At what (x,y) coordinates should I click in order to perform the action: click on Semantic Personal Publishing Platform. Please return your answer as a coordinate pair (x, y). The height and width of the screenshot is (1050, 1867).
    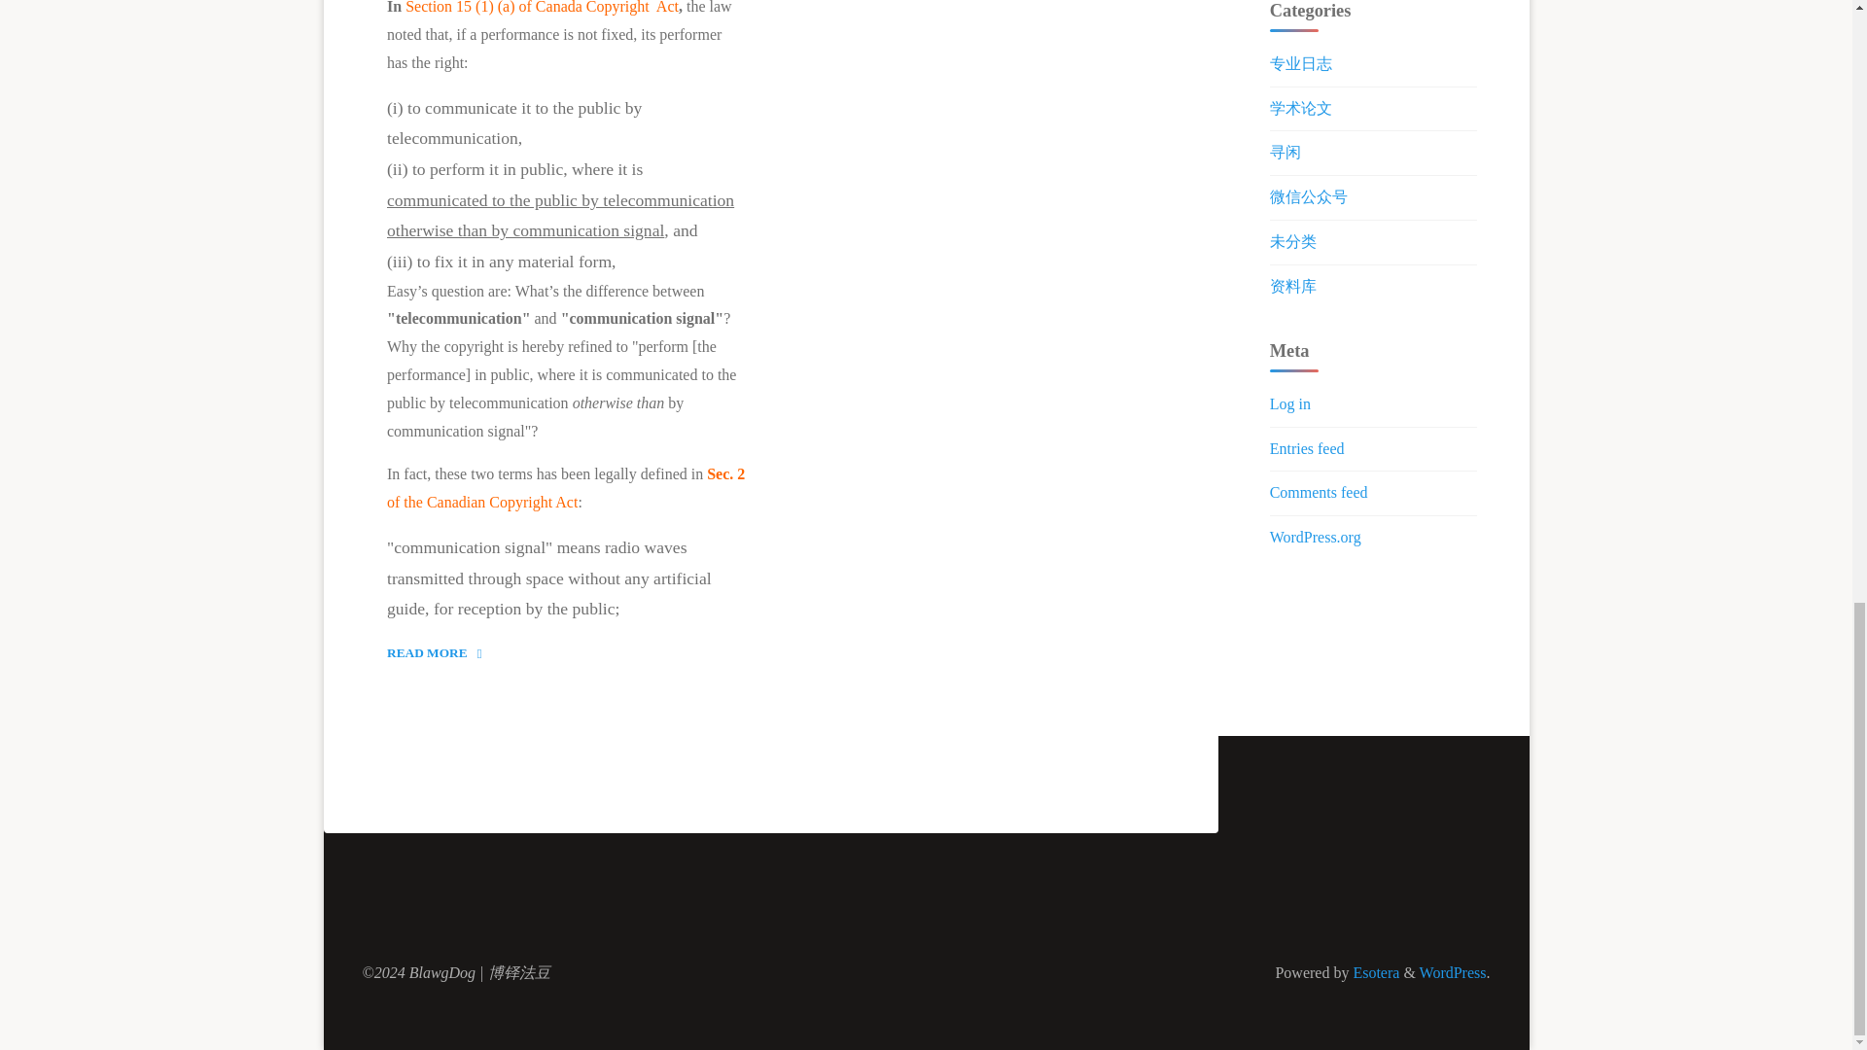
    Looking at the image, I should click on (441, 653).